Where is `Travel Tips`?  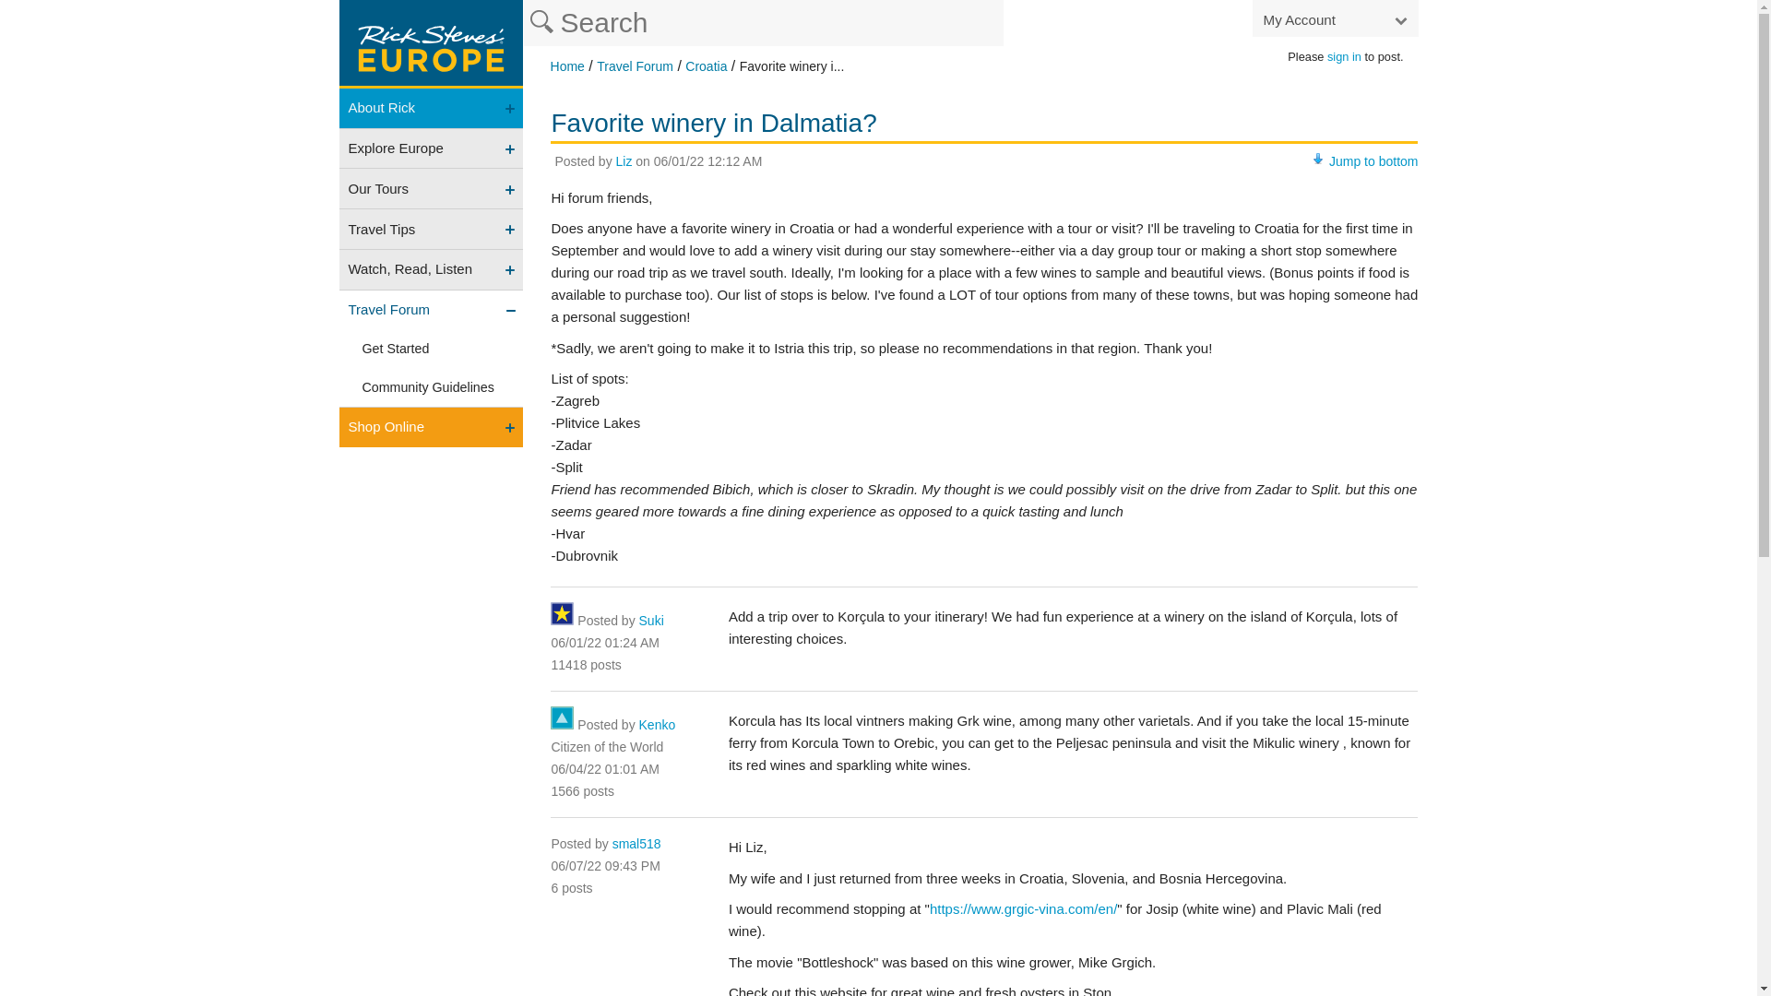 Travel Tips is located at coordinates (432, 229).